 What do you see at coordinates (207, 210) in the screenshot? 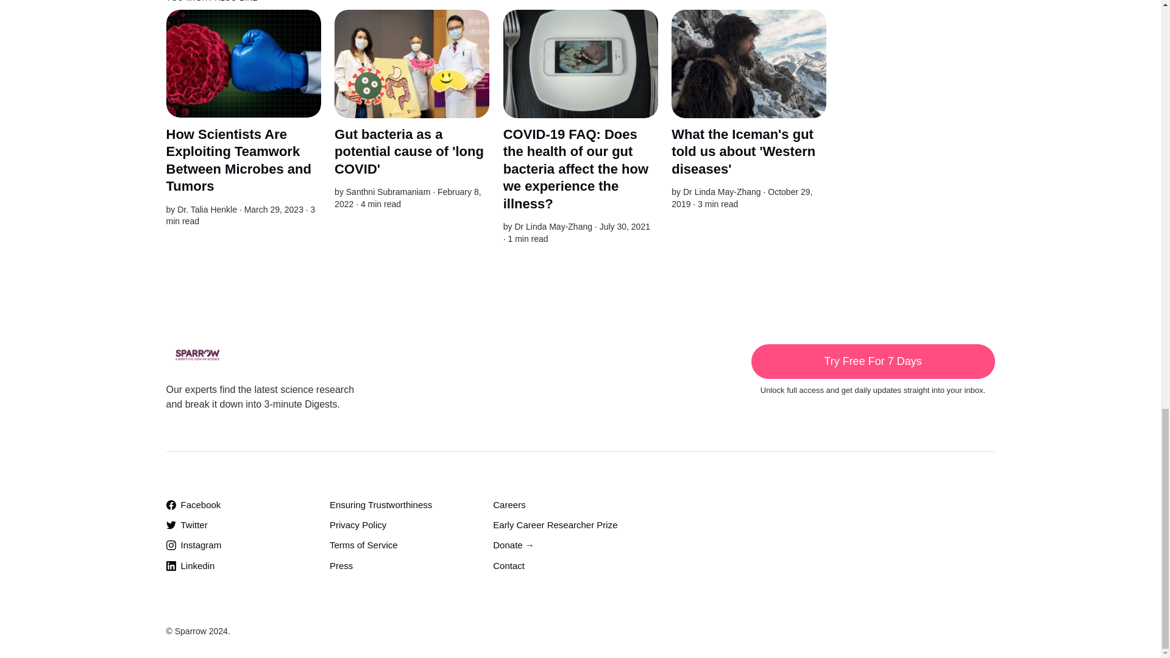
I see `Dr. Talia Henkle` at bounding box center [207, 210].